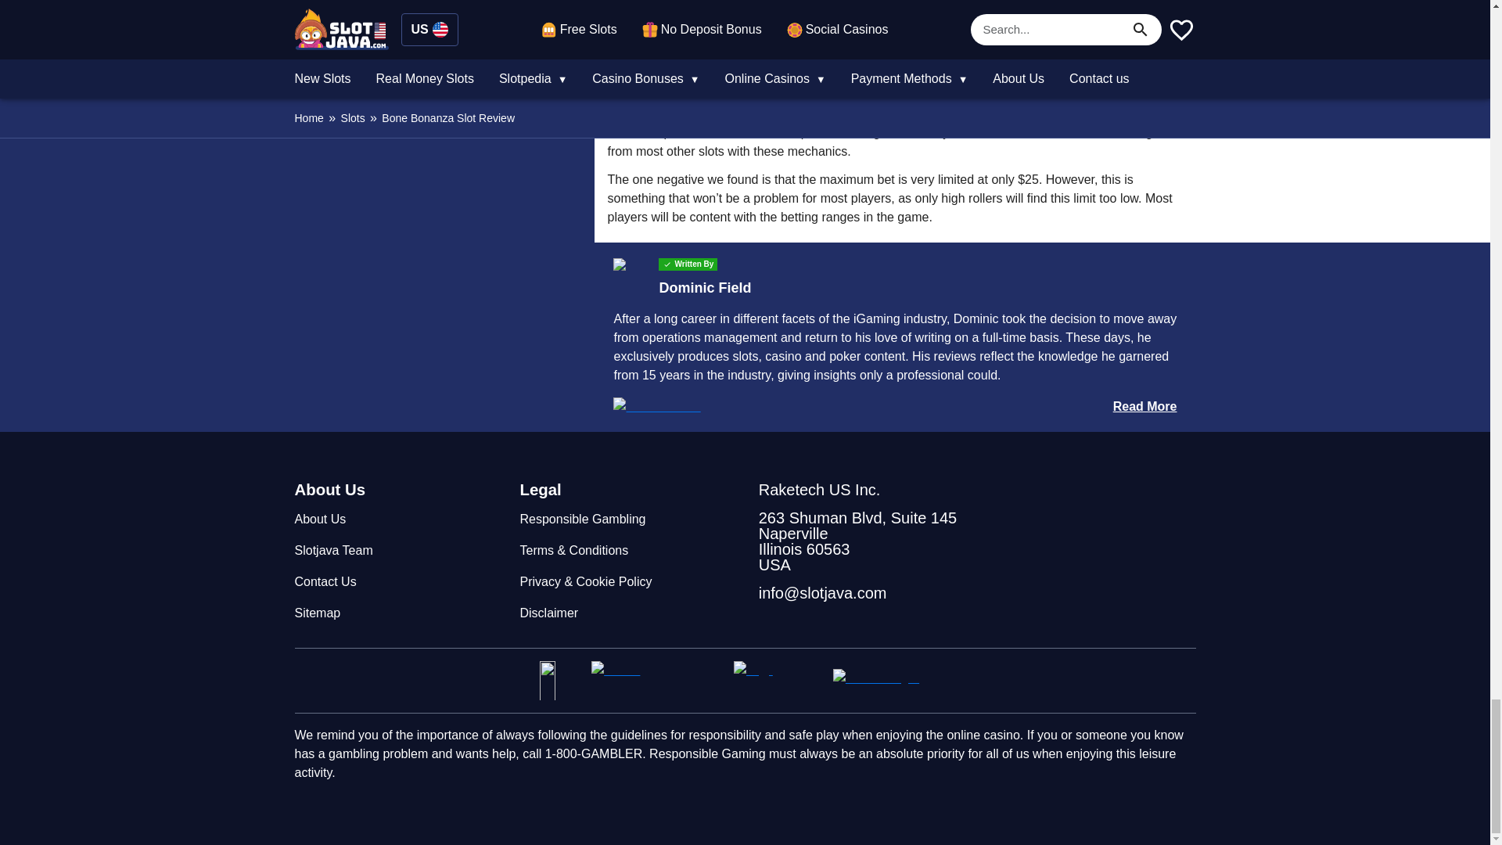 Image resolution: width=1502 pixels, height=845 pixels. What do you see at coordinates (656, 681) in the screenshot?
I see `SlotJava.com partner` at bounding box center [656, 681].